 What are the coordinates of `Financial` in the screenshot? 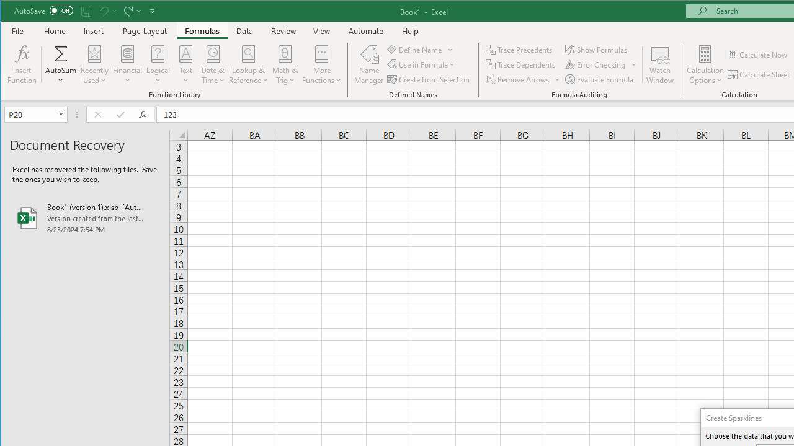 It's located at (128, 64).